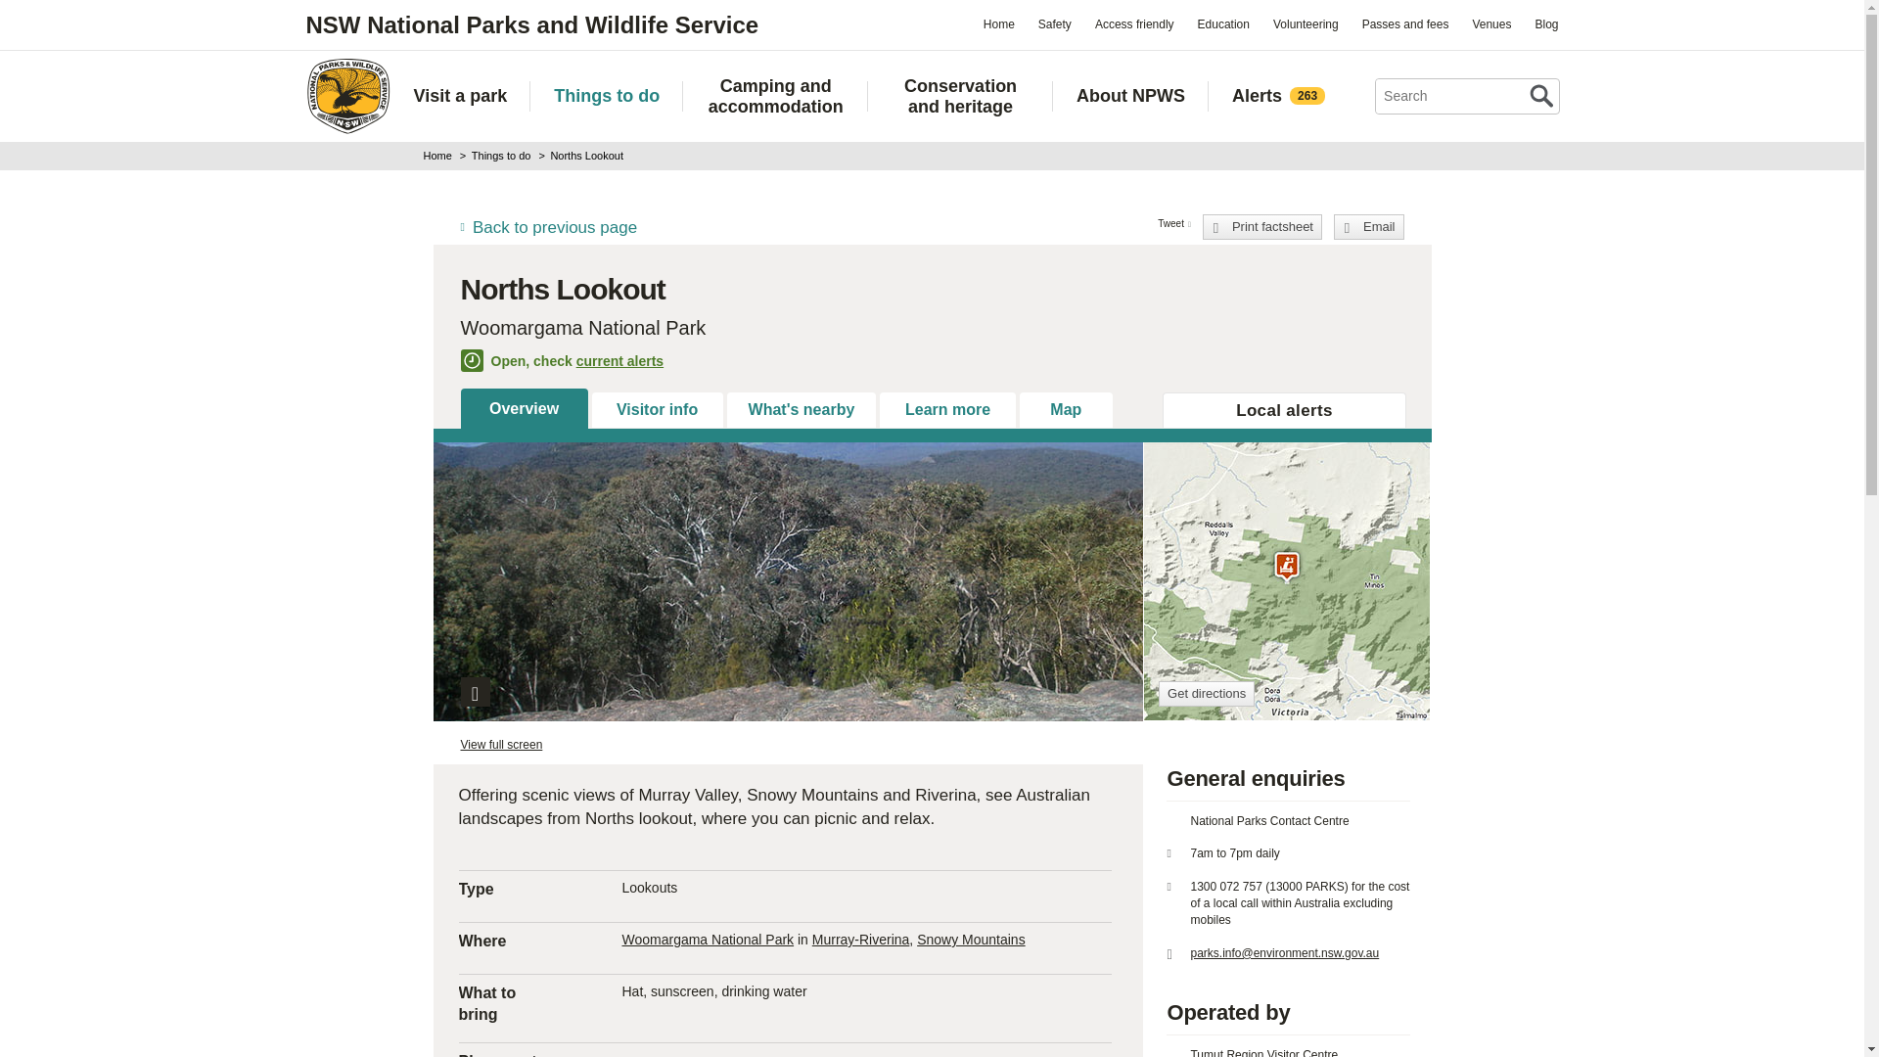 This screenshot has height=1057, width=1879. I want to click on Visit a park, so click(460, 95).